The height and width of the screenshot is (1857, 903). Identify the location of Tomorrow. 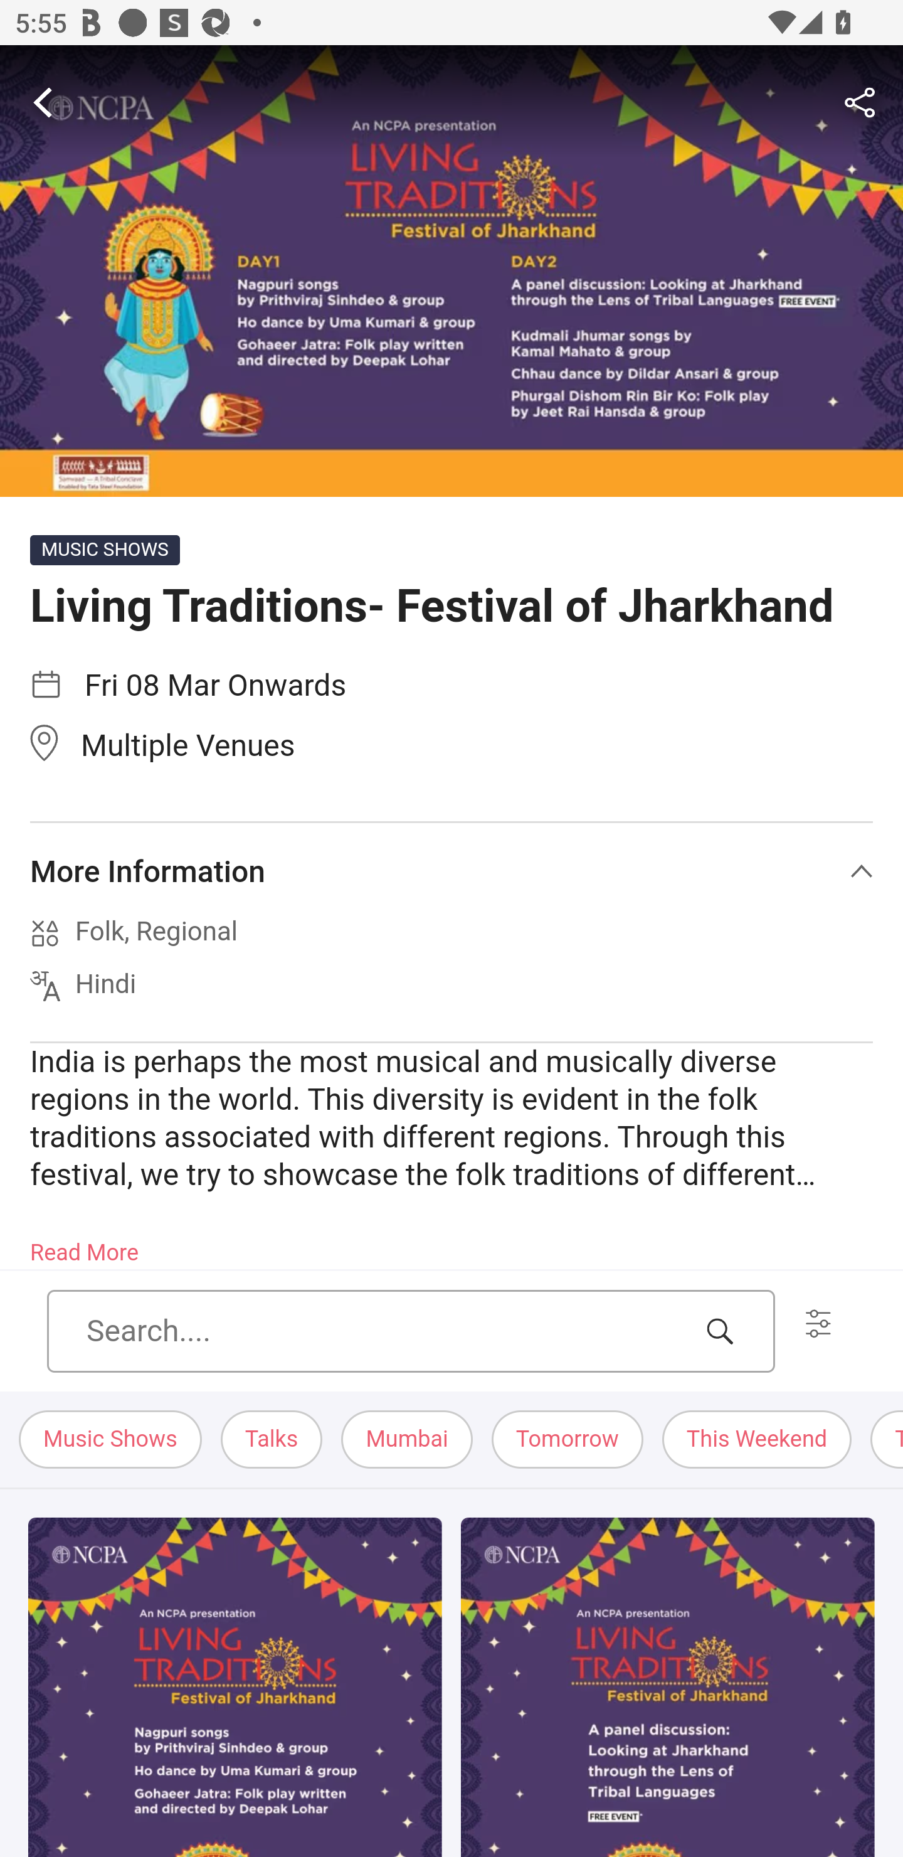
(567, 1440).